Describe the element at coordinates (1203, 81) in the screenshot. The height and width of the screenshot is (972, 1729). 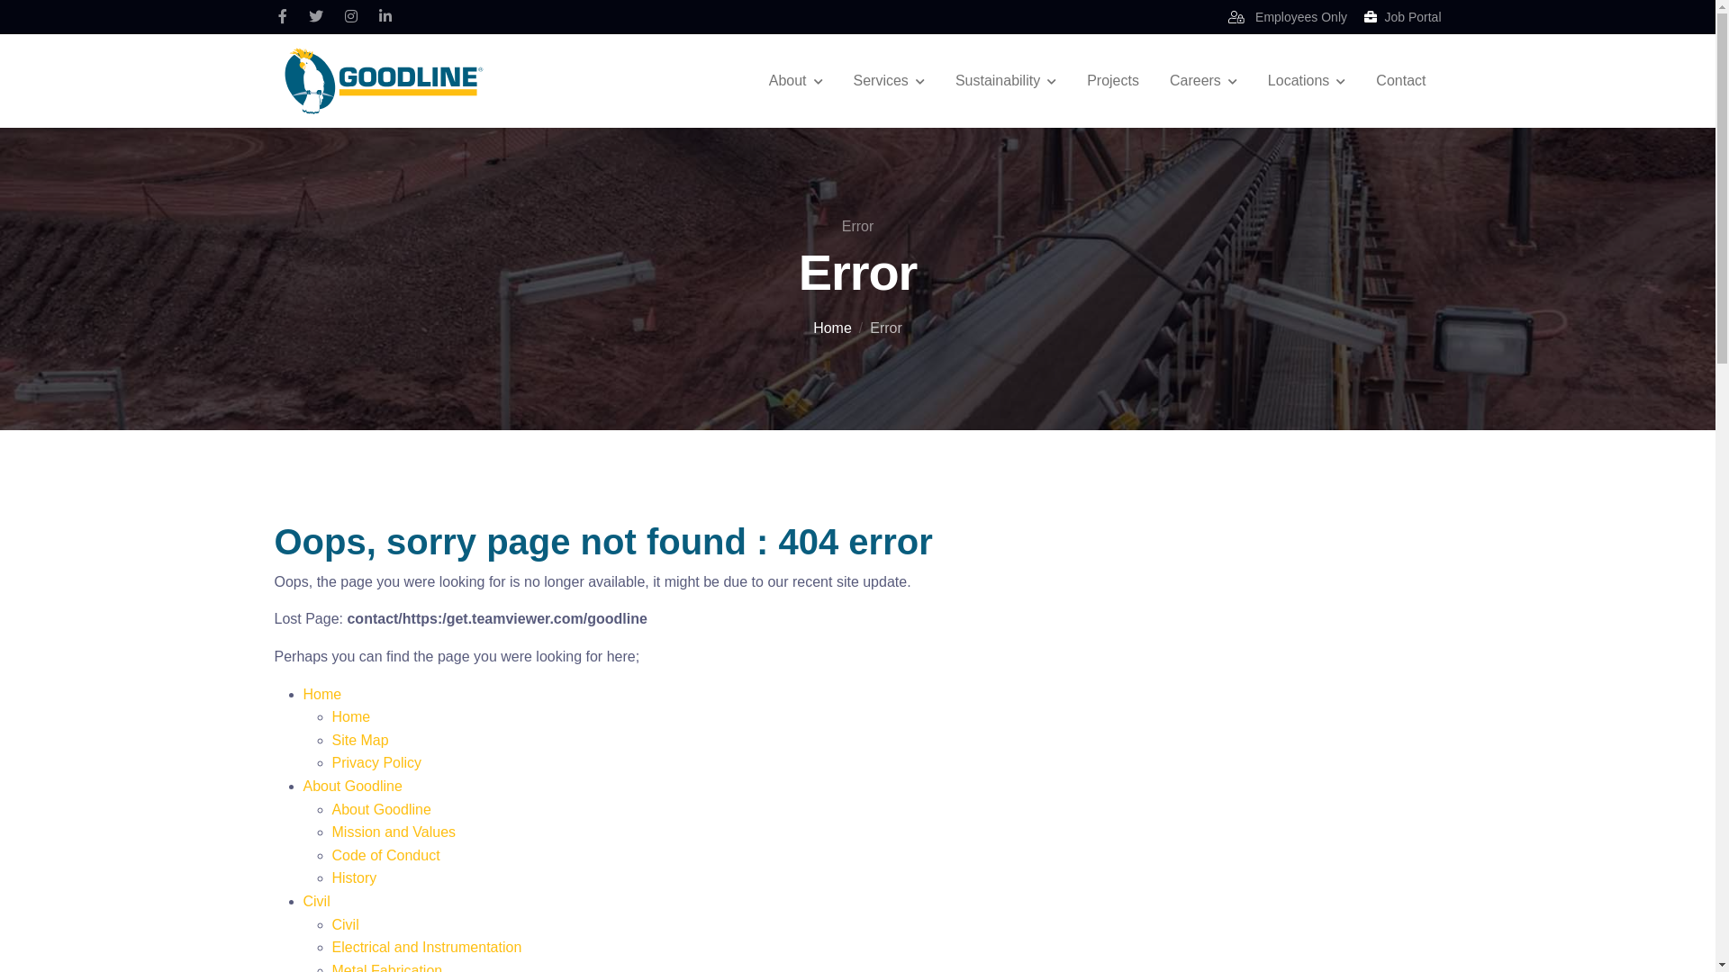
I see `Careers` at that location.